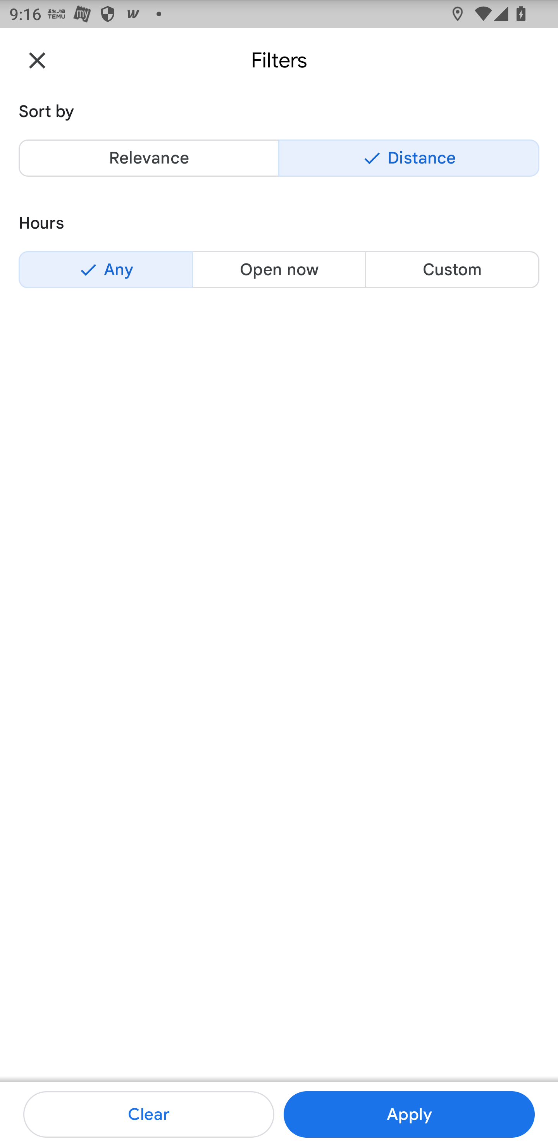 The width and height of the screenshot is (558, 1147). What do you see at coordinates (149, 158) in the screenshot?
I see `Relevance` at bounding box center [149, 158].